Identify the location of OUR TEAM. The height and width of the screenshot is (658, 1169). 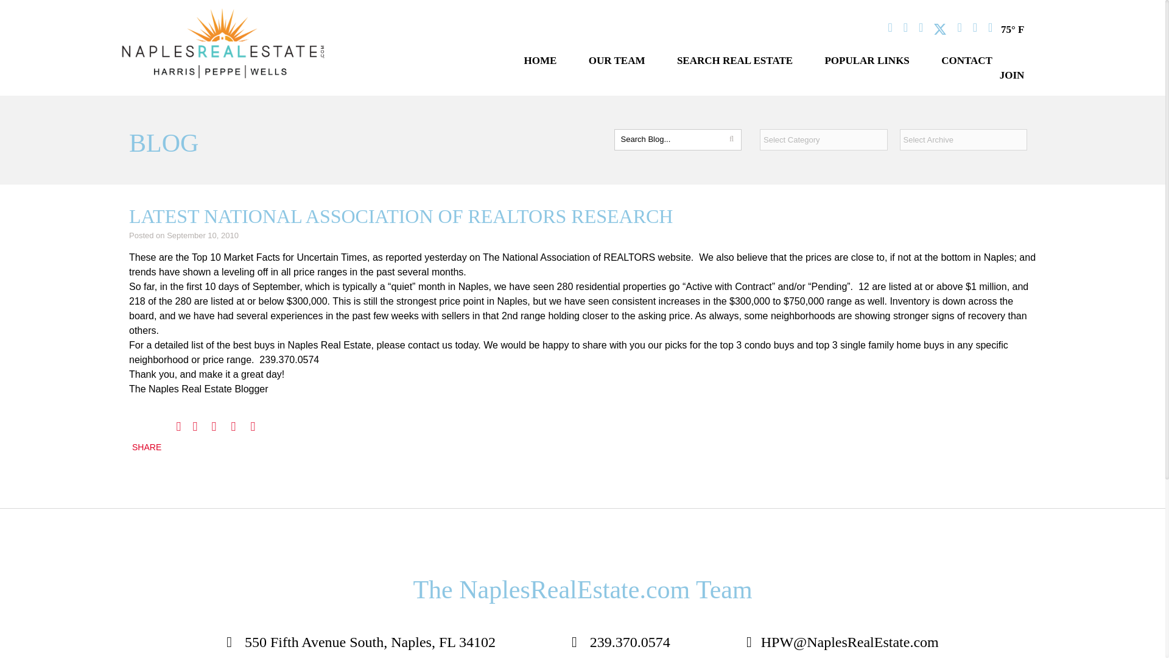
(617, 60).